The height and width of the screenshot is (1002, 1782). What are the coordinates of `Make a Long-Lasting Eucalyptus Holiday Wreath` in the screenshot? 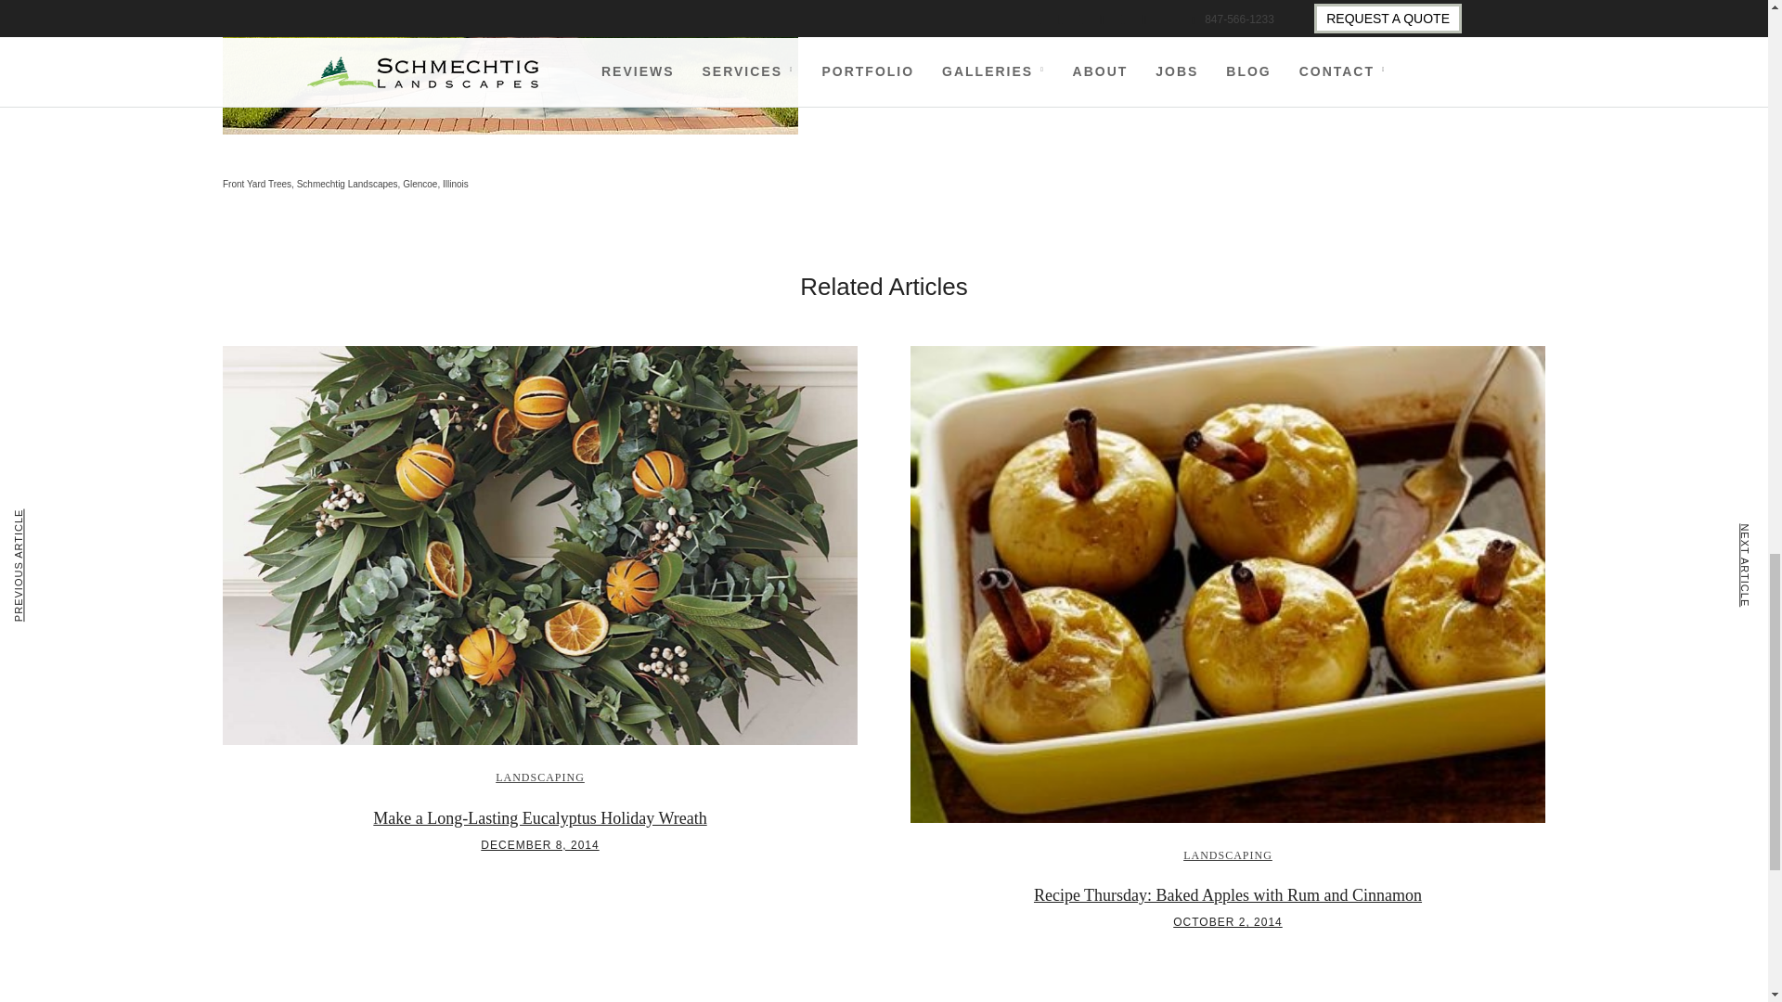 It's located at (538, 818).